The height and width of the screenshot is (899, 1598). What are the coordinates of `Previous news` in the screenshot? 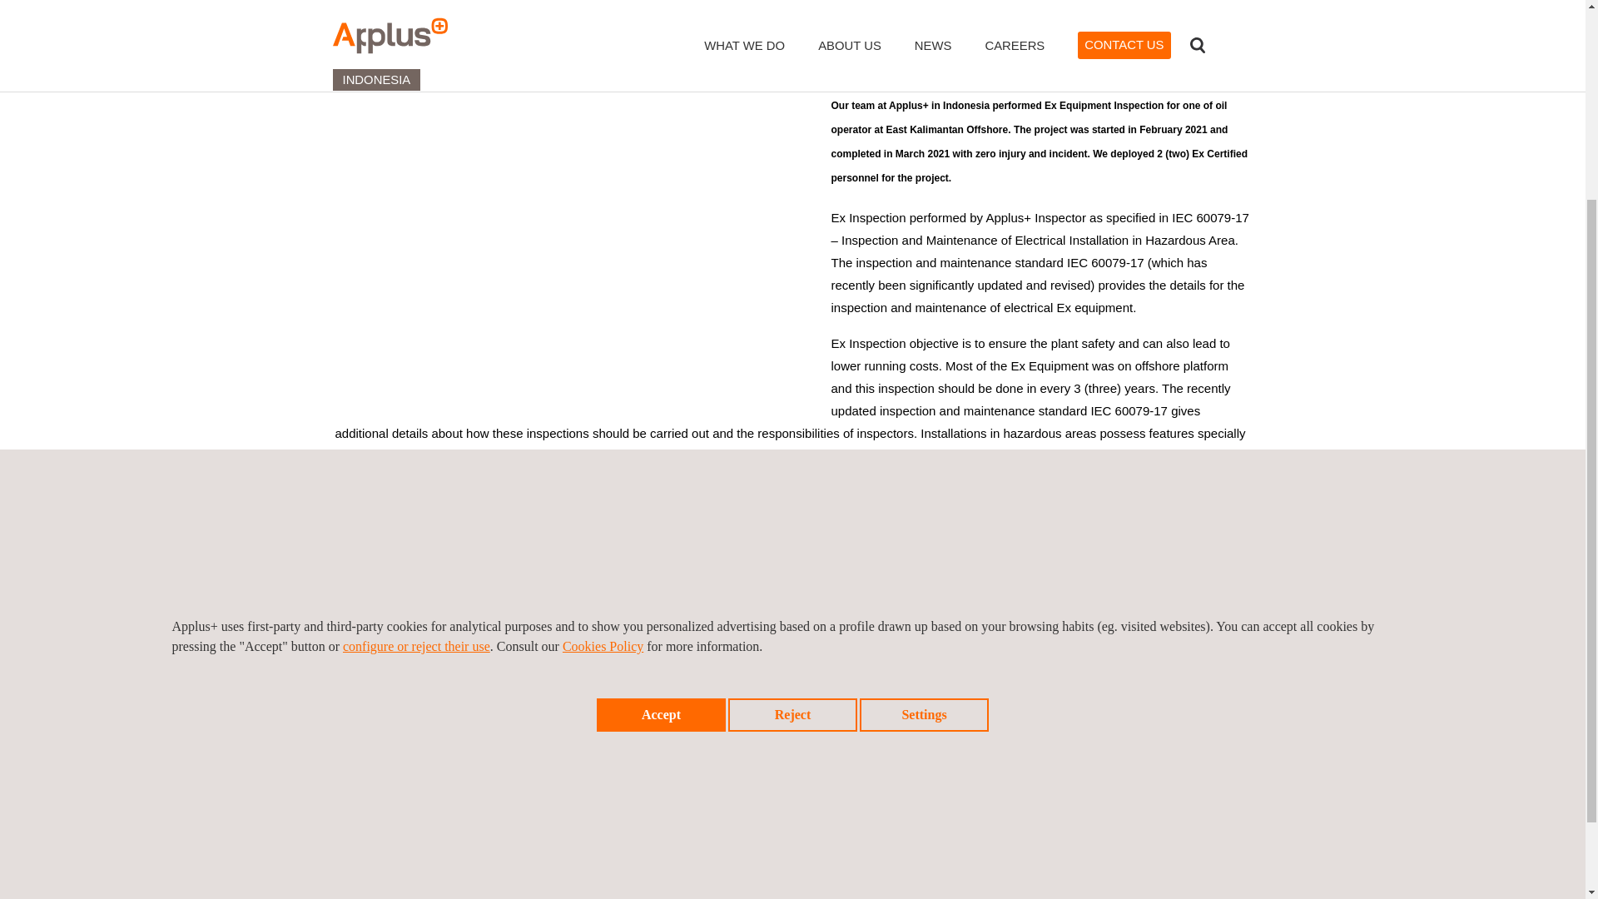 It's located at (975, 748).